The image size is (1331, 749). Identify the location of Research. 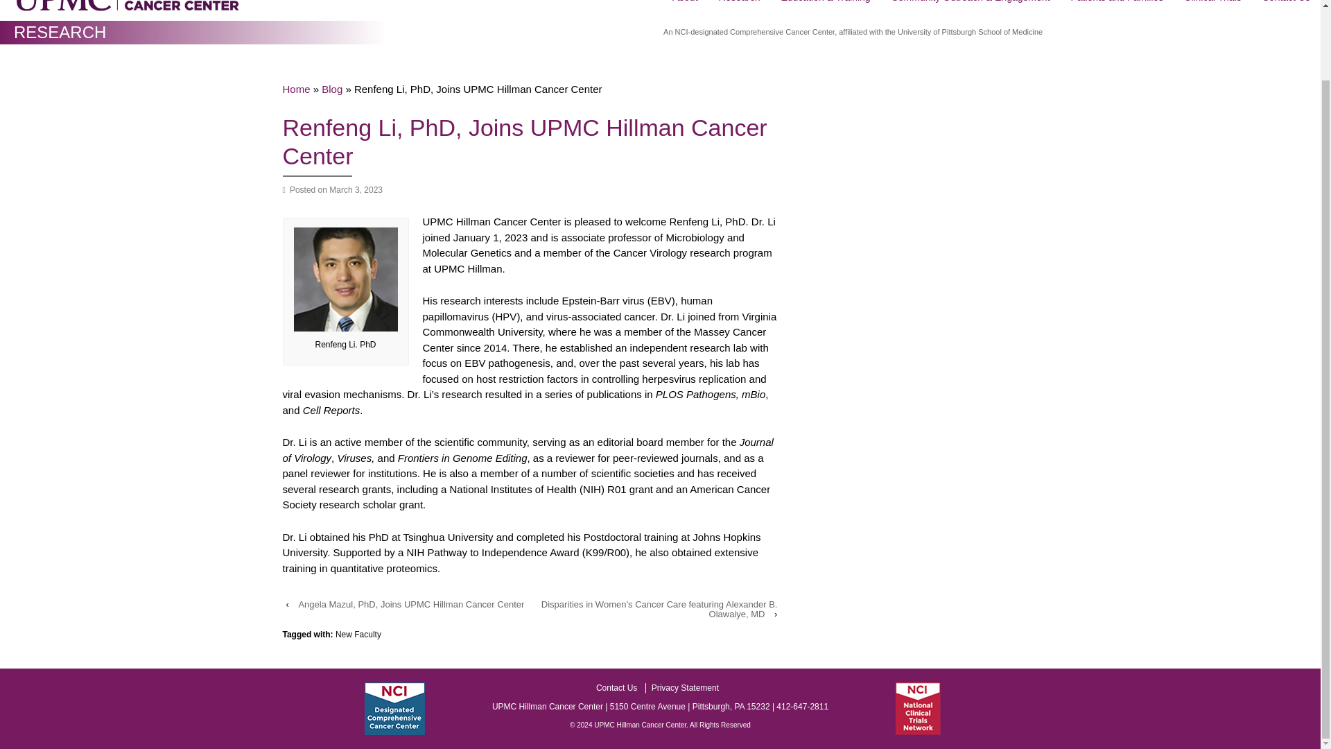
(739, 7).